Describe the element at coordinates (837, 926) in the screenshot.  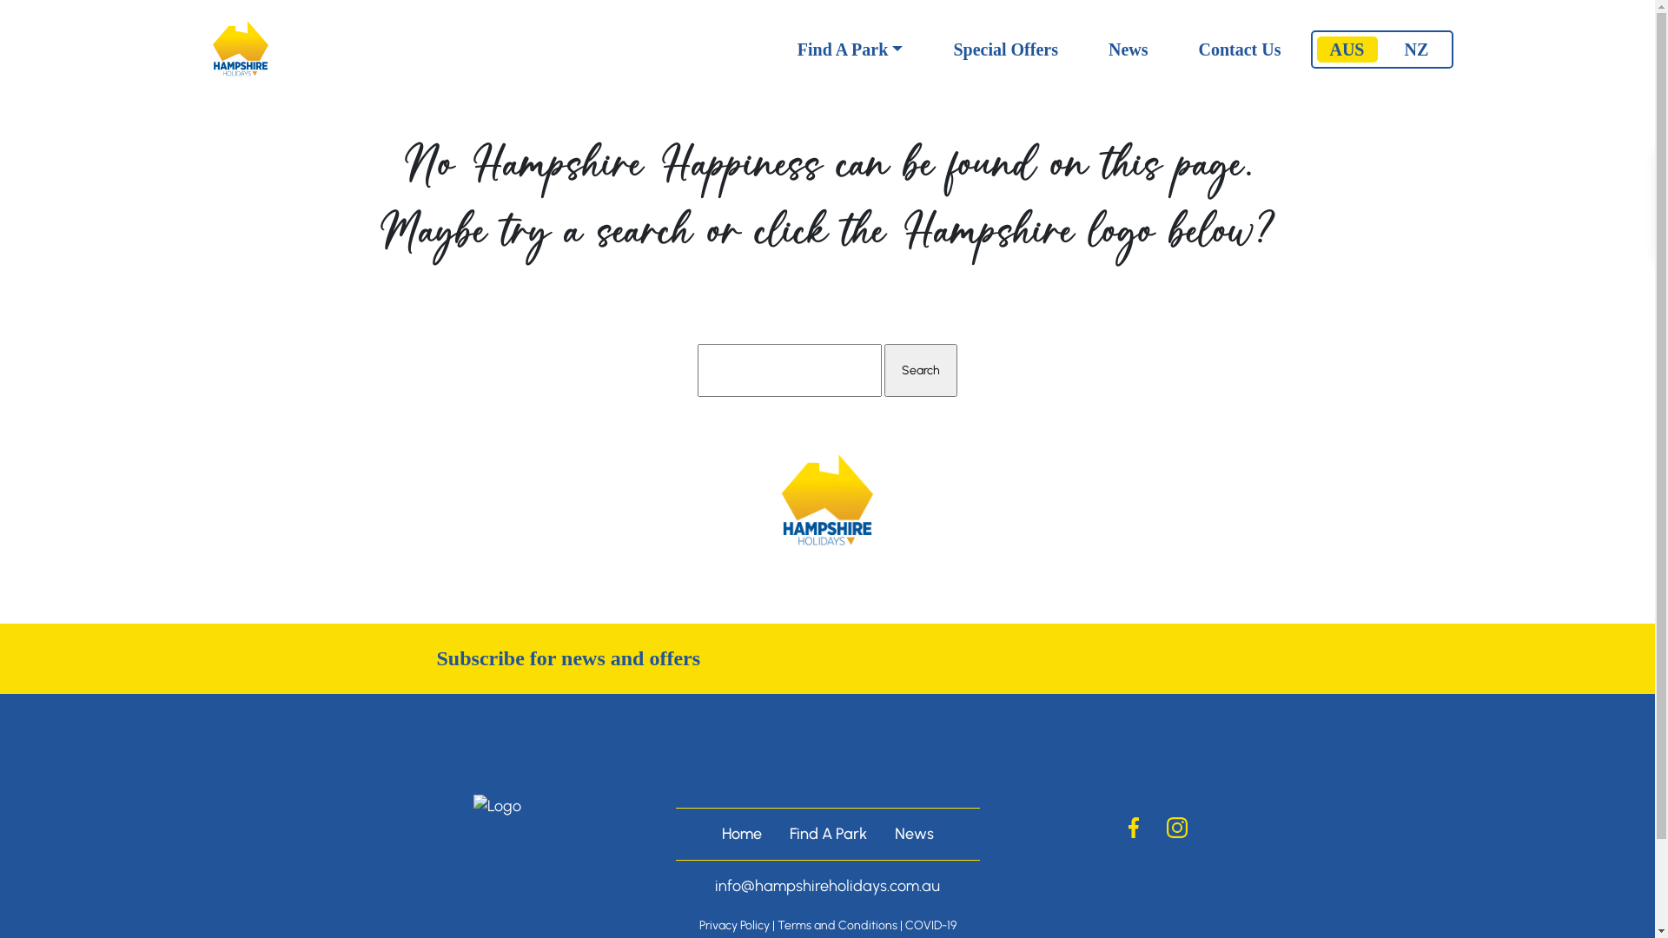
I see `Terms and Conditions` at that location.